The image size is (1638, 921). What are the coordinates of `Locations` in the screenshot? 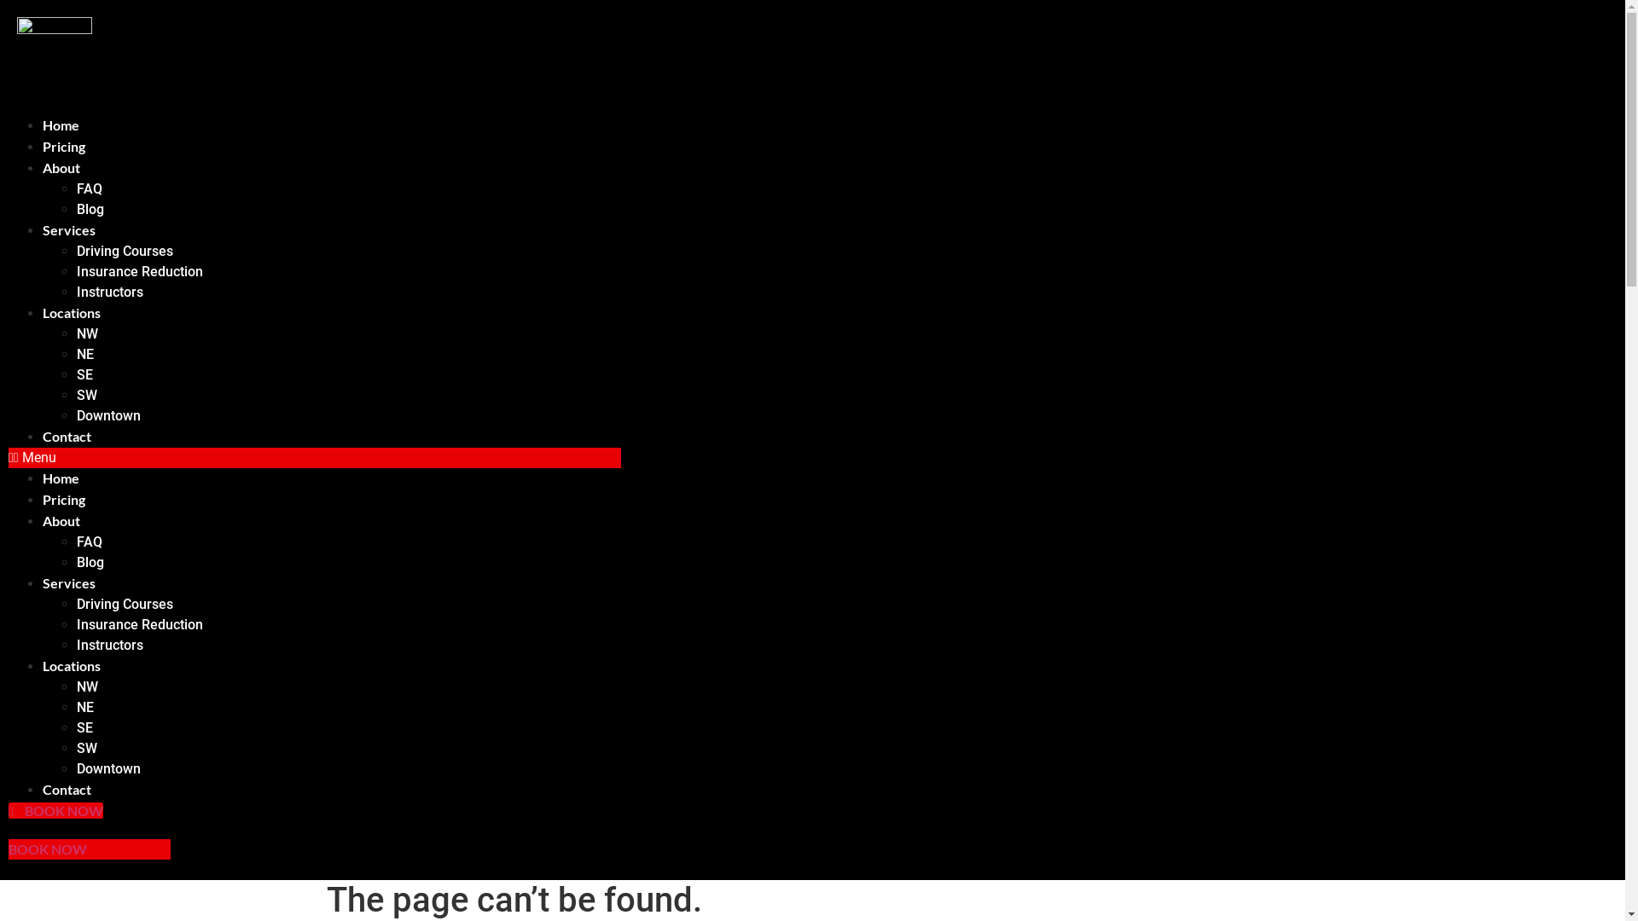 It's located at (72, 312).